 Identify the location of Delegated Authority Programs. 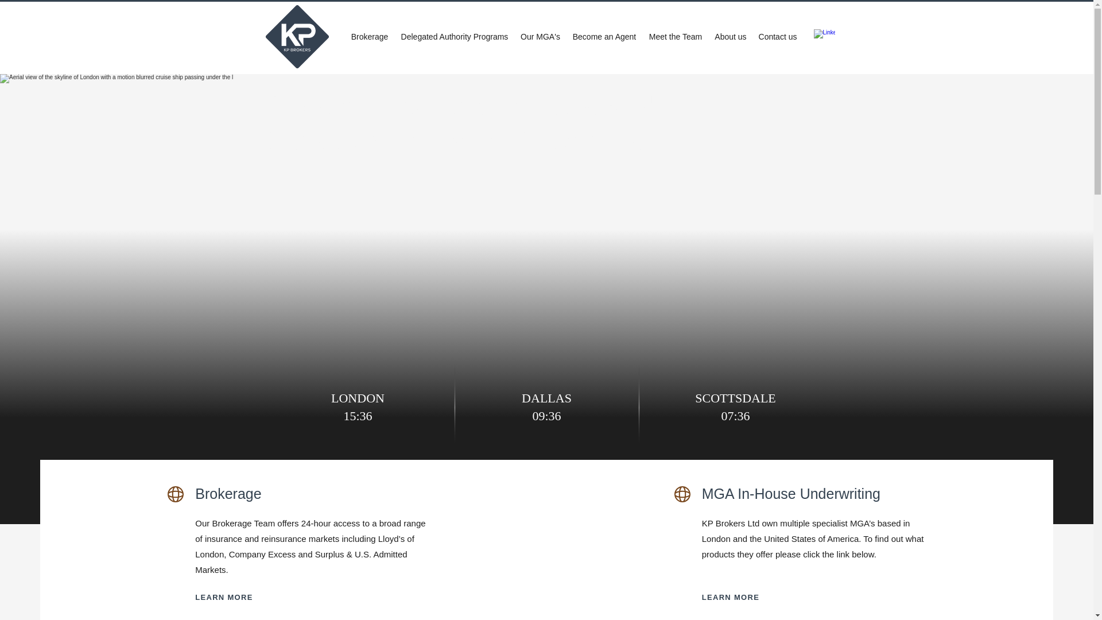
(455, 36).